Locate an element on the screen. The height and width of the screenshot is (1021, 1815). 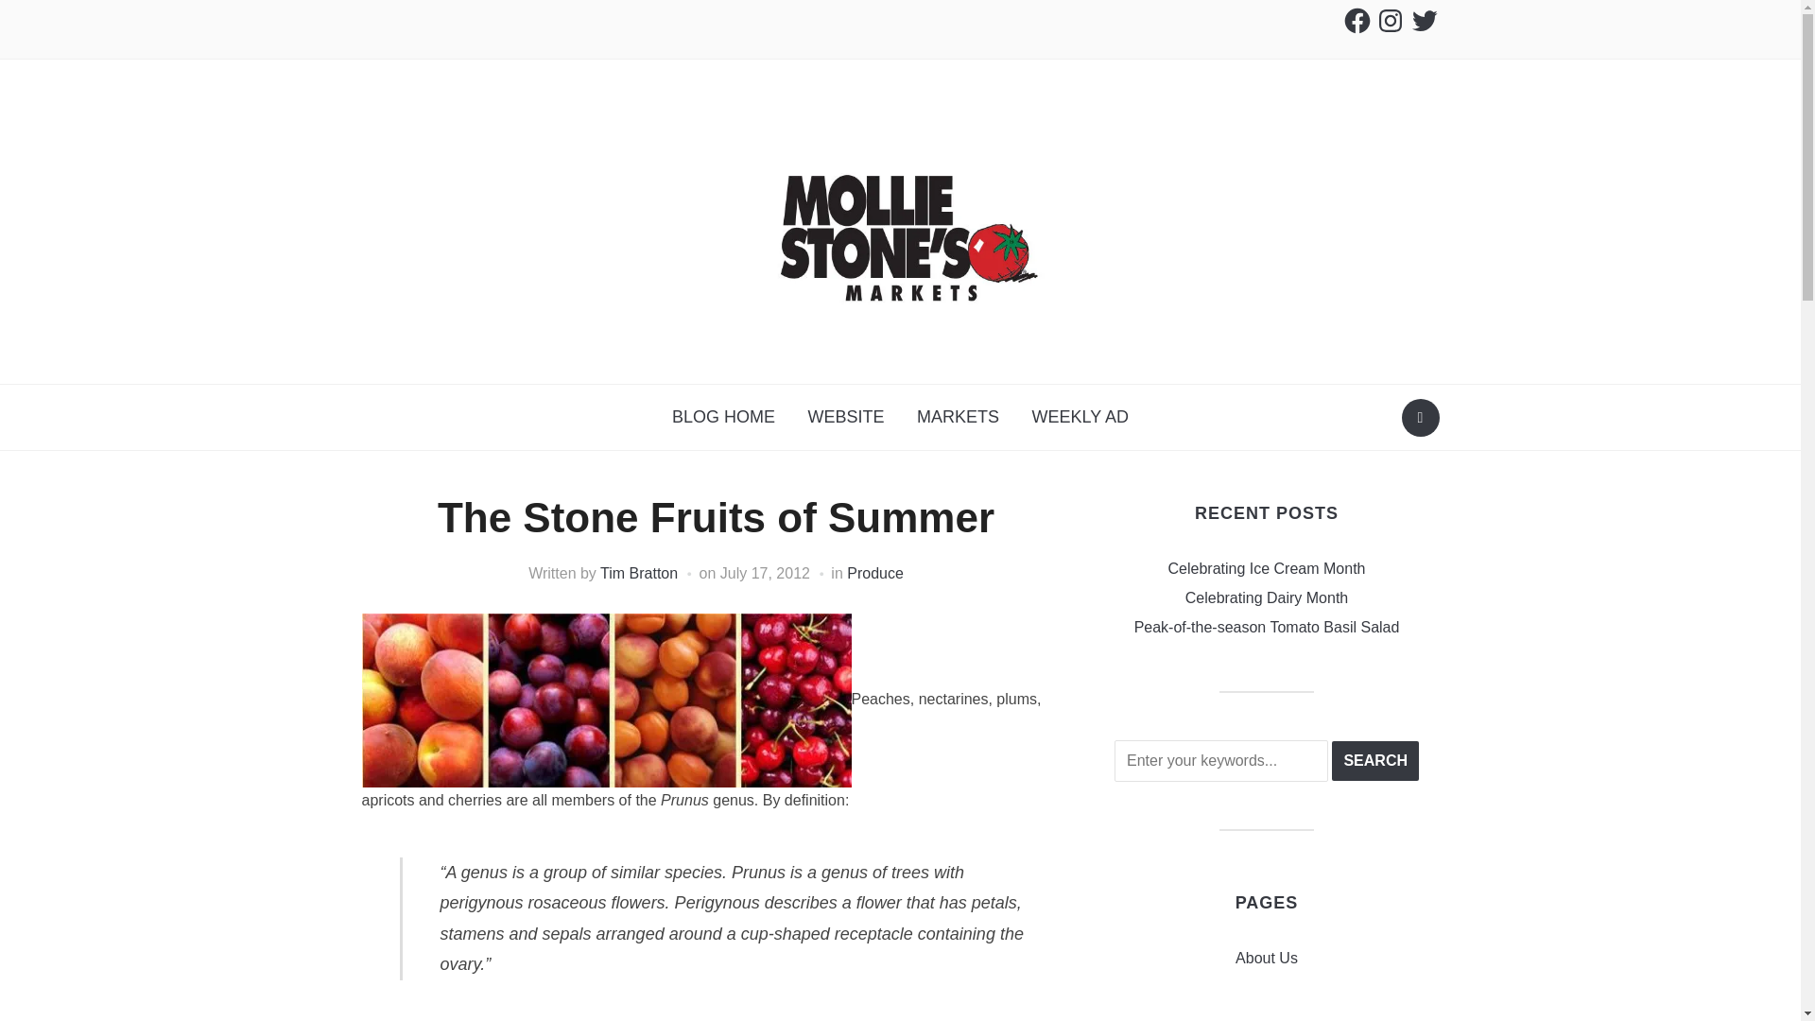
Celebrating Dairy Month is located at coordinates (1267, 597).